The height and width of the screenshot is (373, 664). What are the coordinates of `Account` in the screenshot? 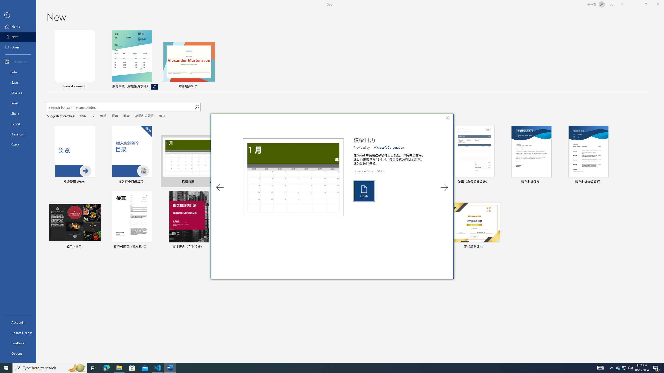 It's located at (18, 322).